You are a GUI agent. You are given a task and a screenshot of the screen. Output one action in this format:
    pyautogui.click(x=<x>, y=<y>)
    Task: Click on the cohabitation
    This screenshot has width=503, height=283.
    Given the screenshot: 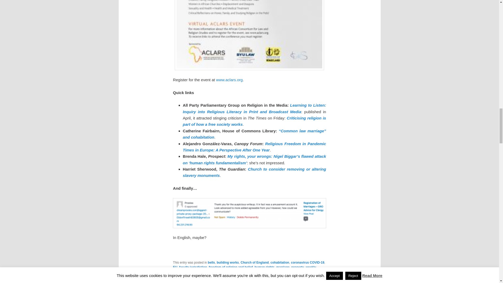 What is the action you would take?
    pyautogui.click(x=280, y=262)
    